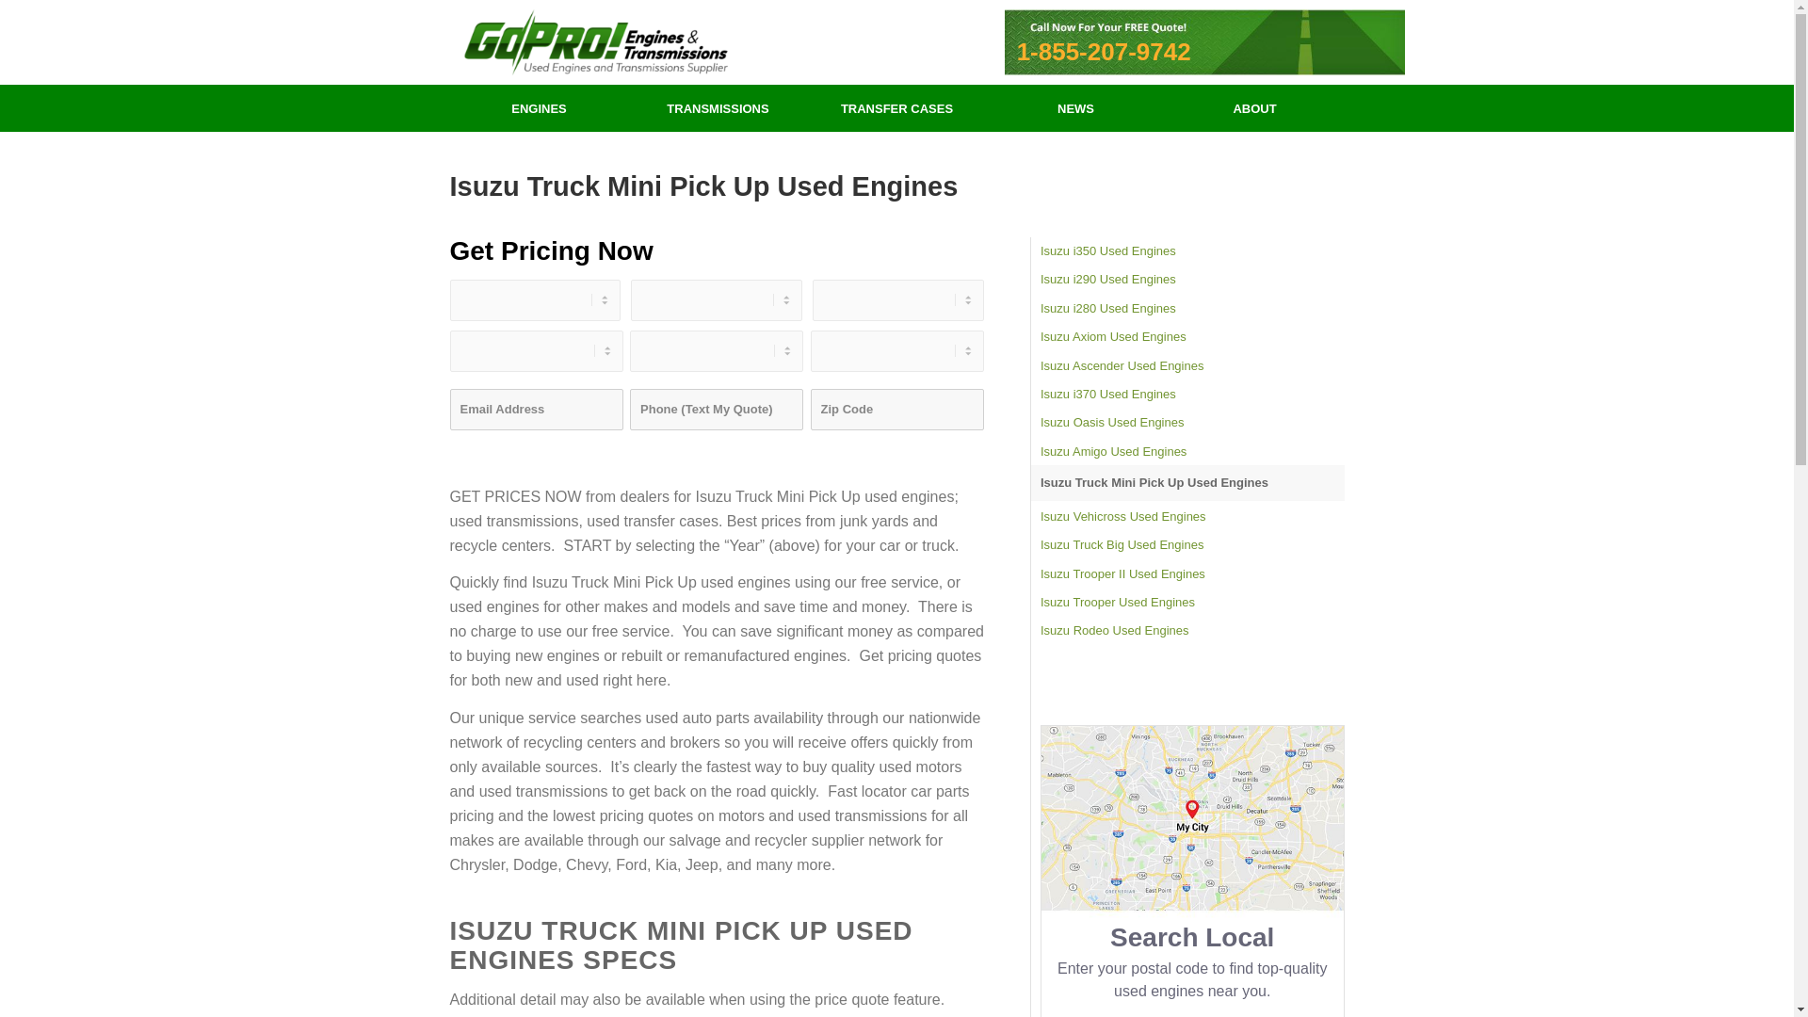 The image size is (1808, 1017). I want to click on Isuzu Rodeo Used Engines, so click(1192, 630).